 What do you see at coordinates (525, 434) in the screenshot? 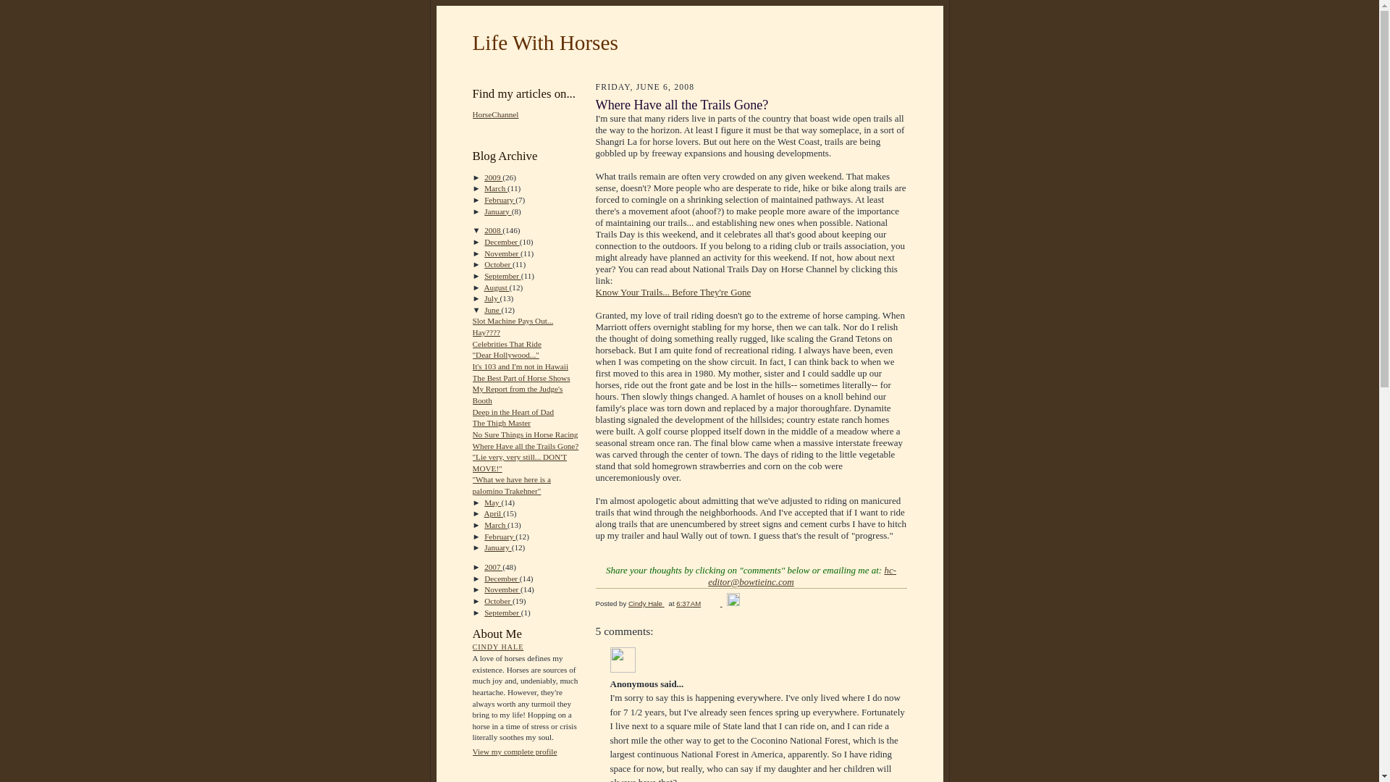
I see `No Sure Things in Horse Racing` at bounding box center [525, 434].